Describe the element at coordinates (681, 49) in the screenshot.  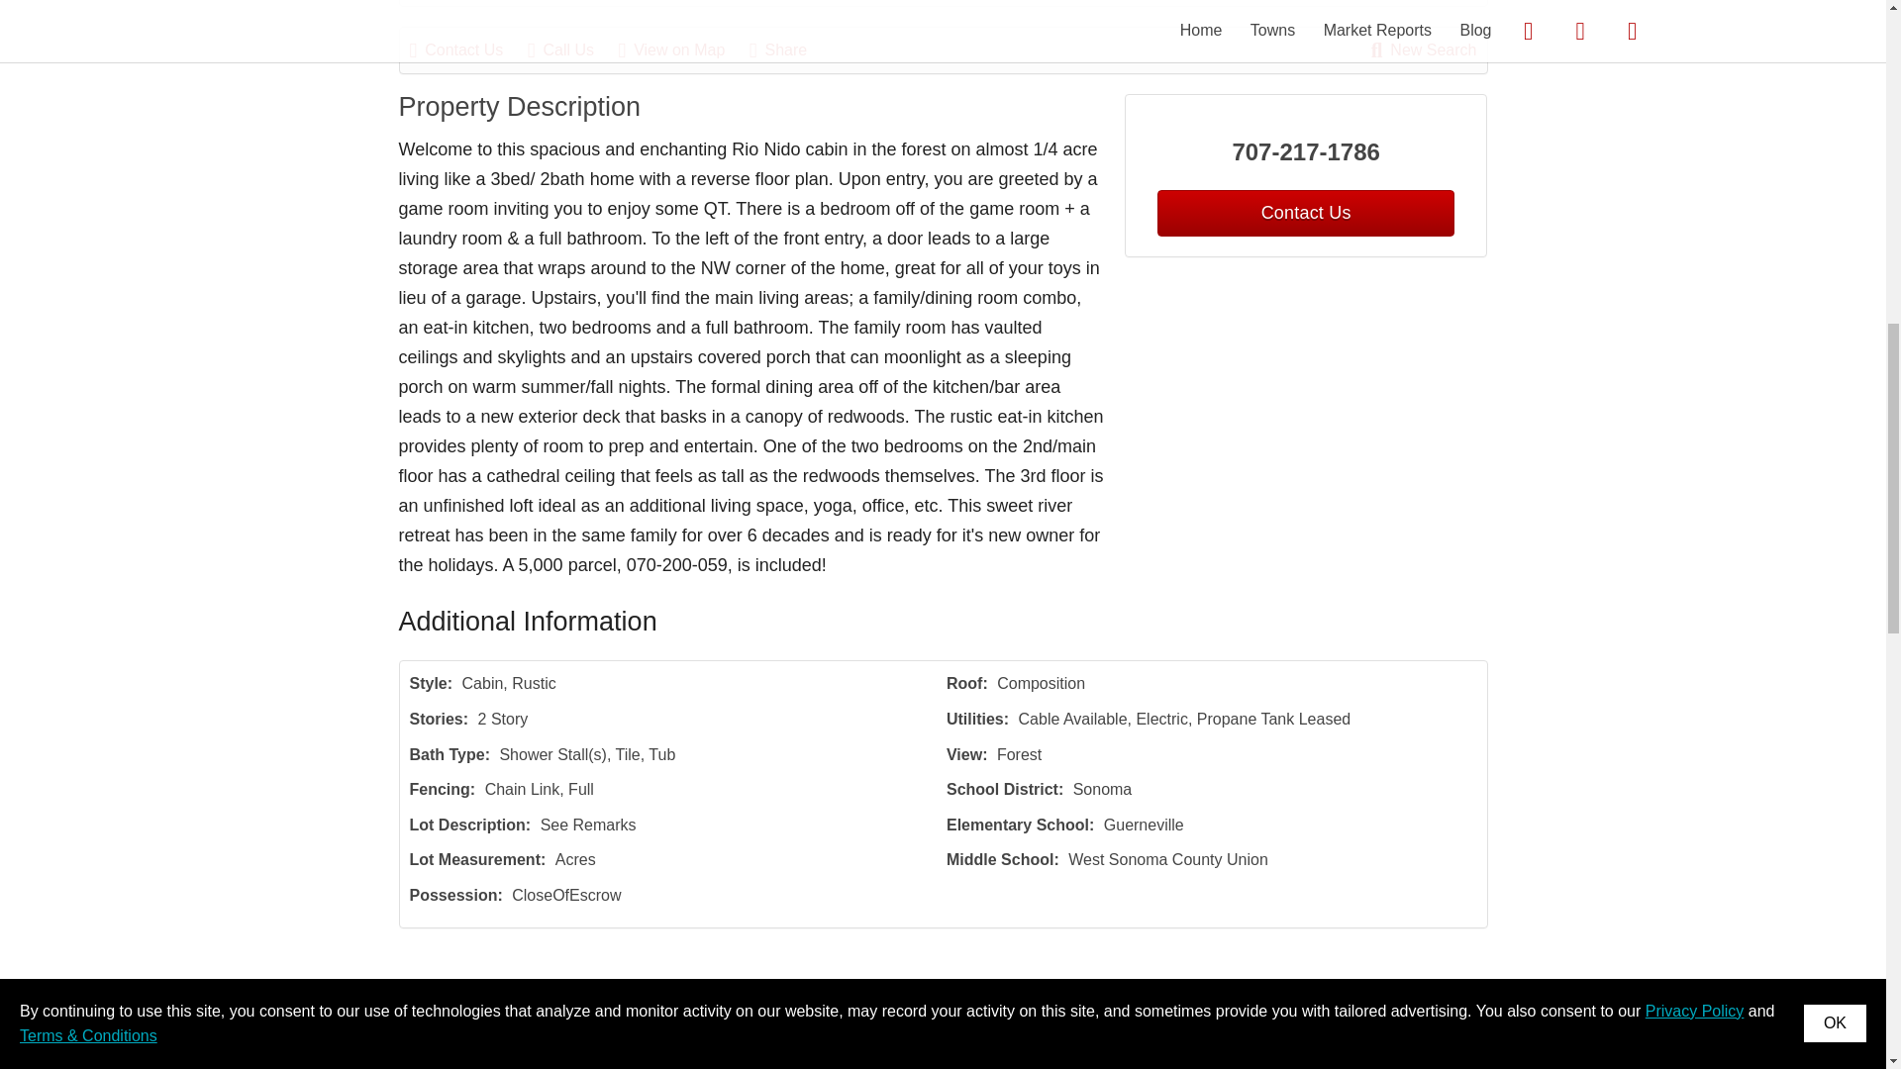
I see `View on Map` at that location.